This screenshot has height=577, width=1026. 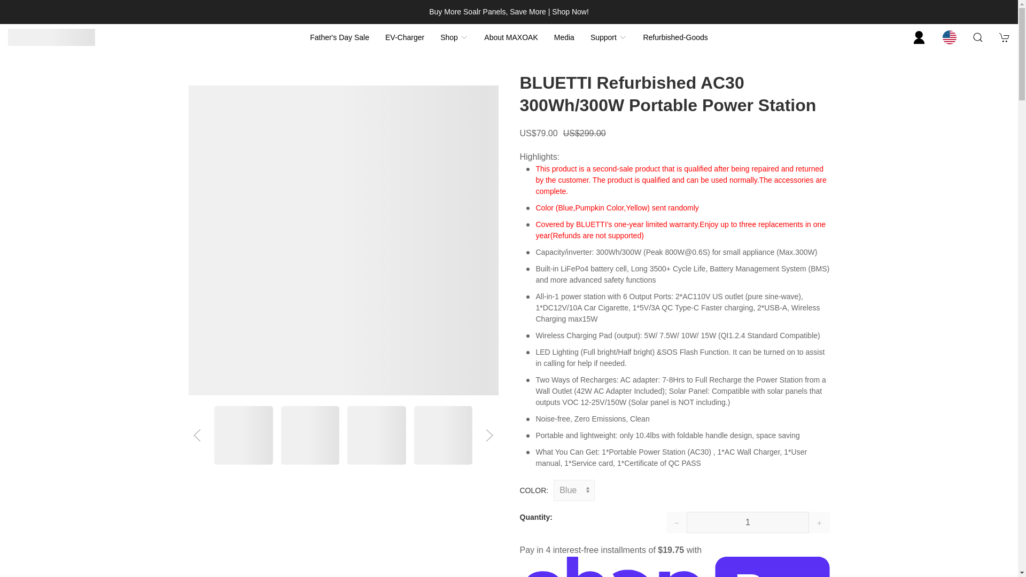 I want to click on 1, so click(x=748, y=522).